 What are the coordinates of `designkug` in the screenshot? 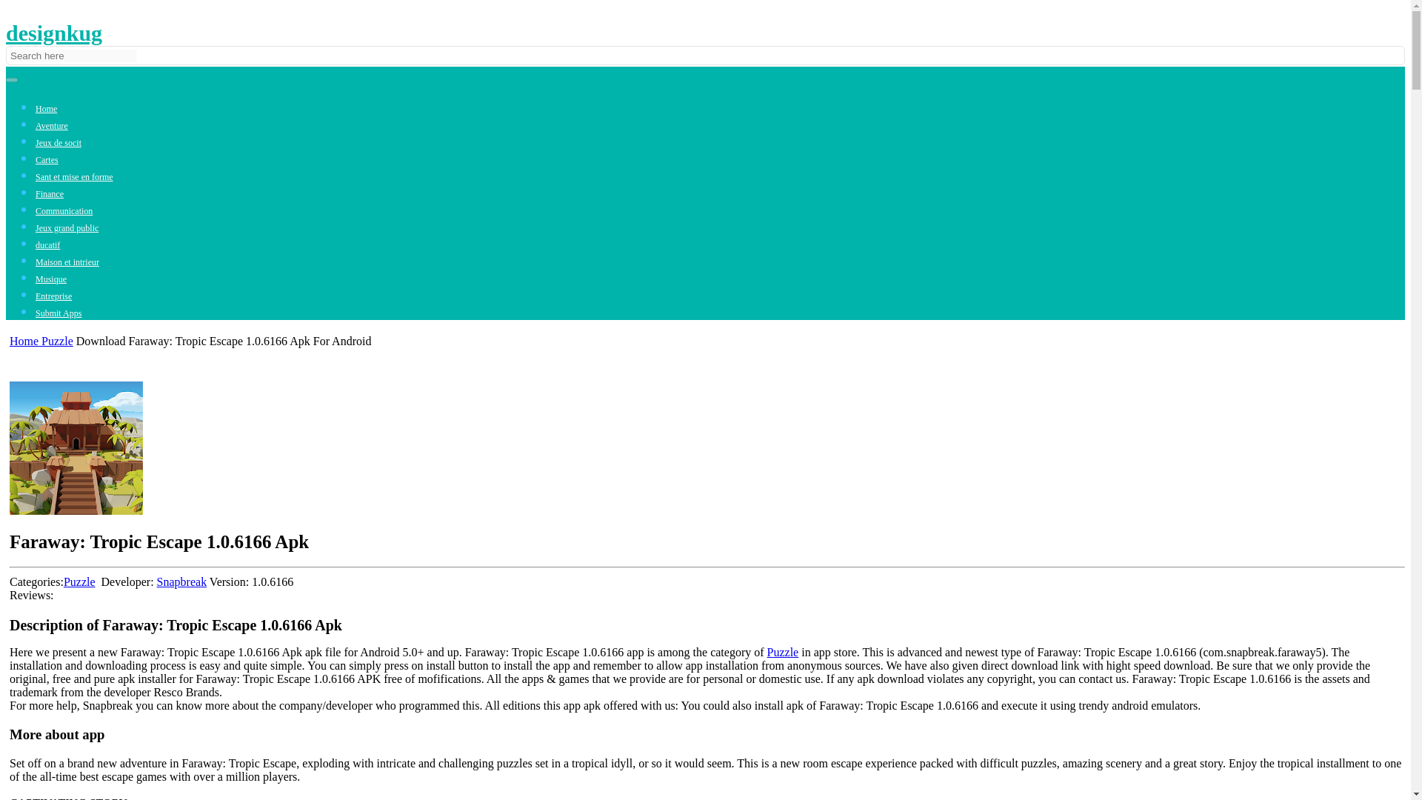 It's located at (53, 33).